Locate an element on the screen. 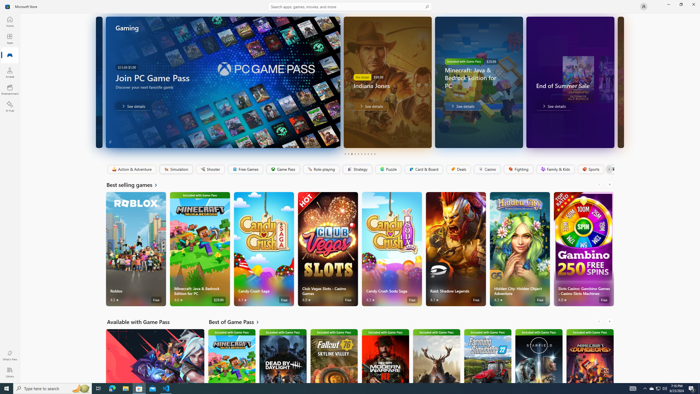 The width and height of the screenshot is (700, 394). AutomationID: Image is located at coordinates (620, 82).